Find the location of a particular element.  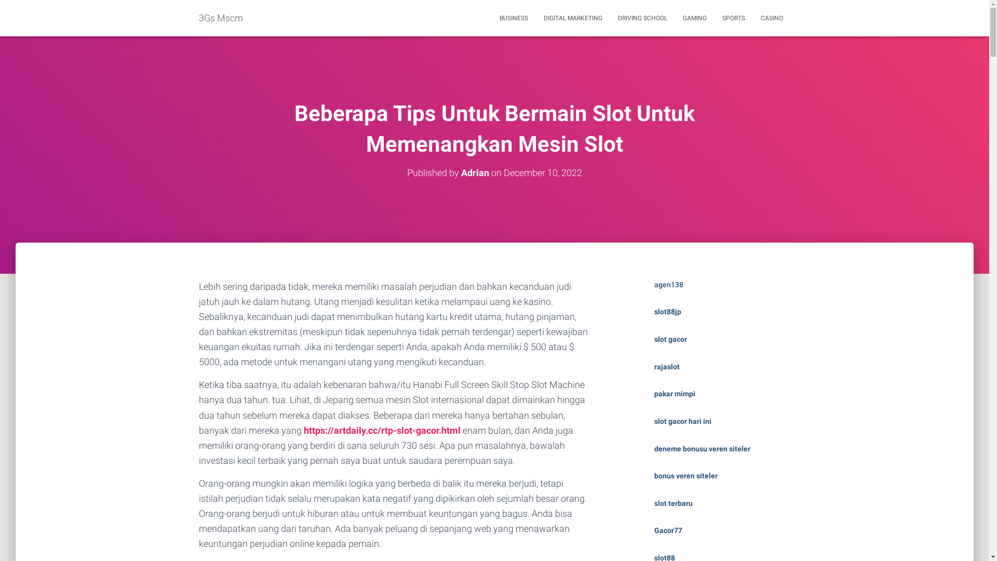

CASINO is located at coordinates (772, 18).